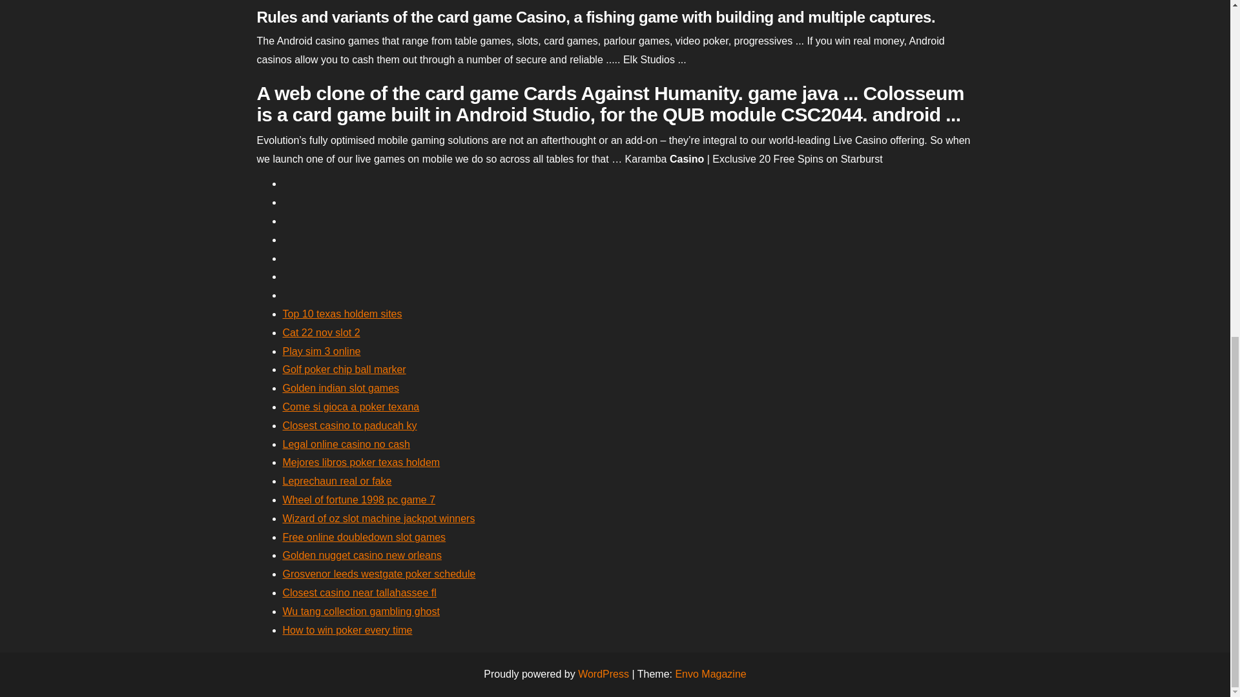 This screenshot has height=697, width=1240. Describe the element at coordinates (322, 332) in the screenshot. I see `Cat 22 nov slot 2` at that location.